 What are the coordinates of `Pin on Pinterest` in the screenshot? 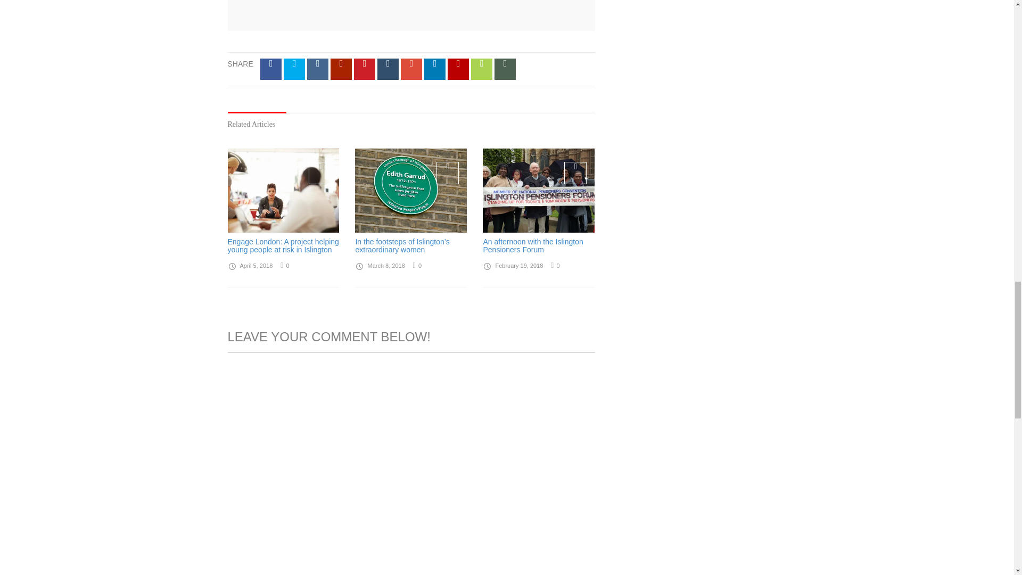 It's located at (364, 69).